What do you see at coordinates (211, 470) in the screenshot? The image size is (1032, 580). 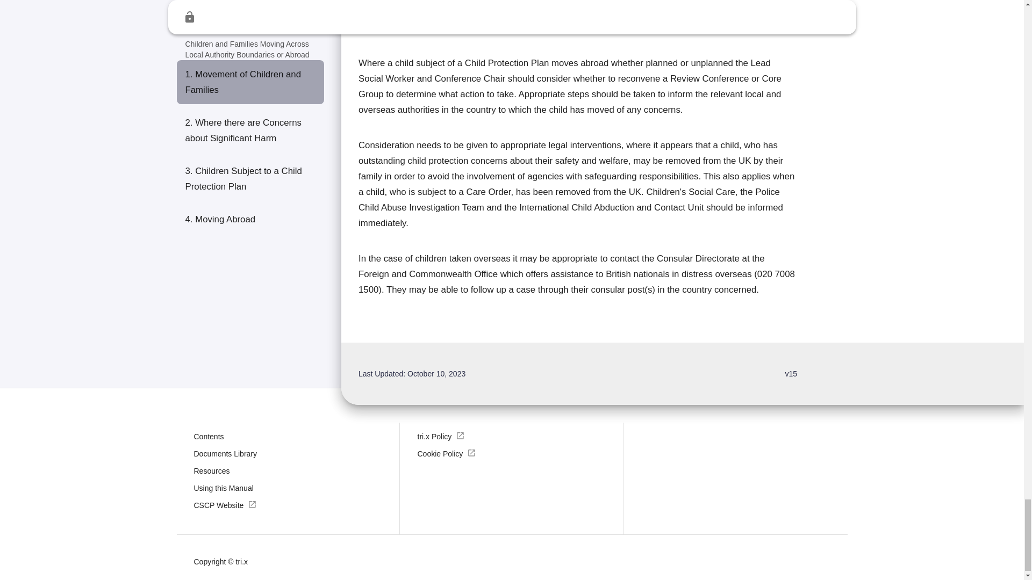 I see `Resources` at bounding box center [211, 470].